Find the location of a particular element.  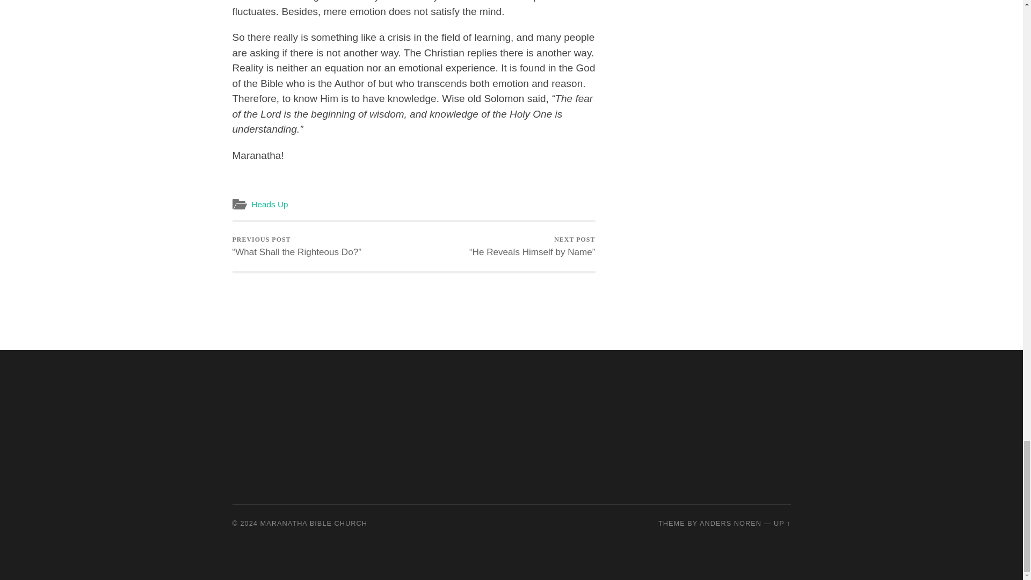

To the top is located at coordinates (782, 523).